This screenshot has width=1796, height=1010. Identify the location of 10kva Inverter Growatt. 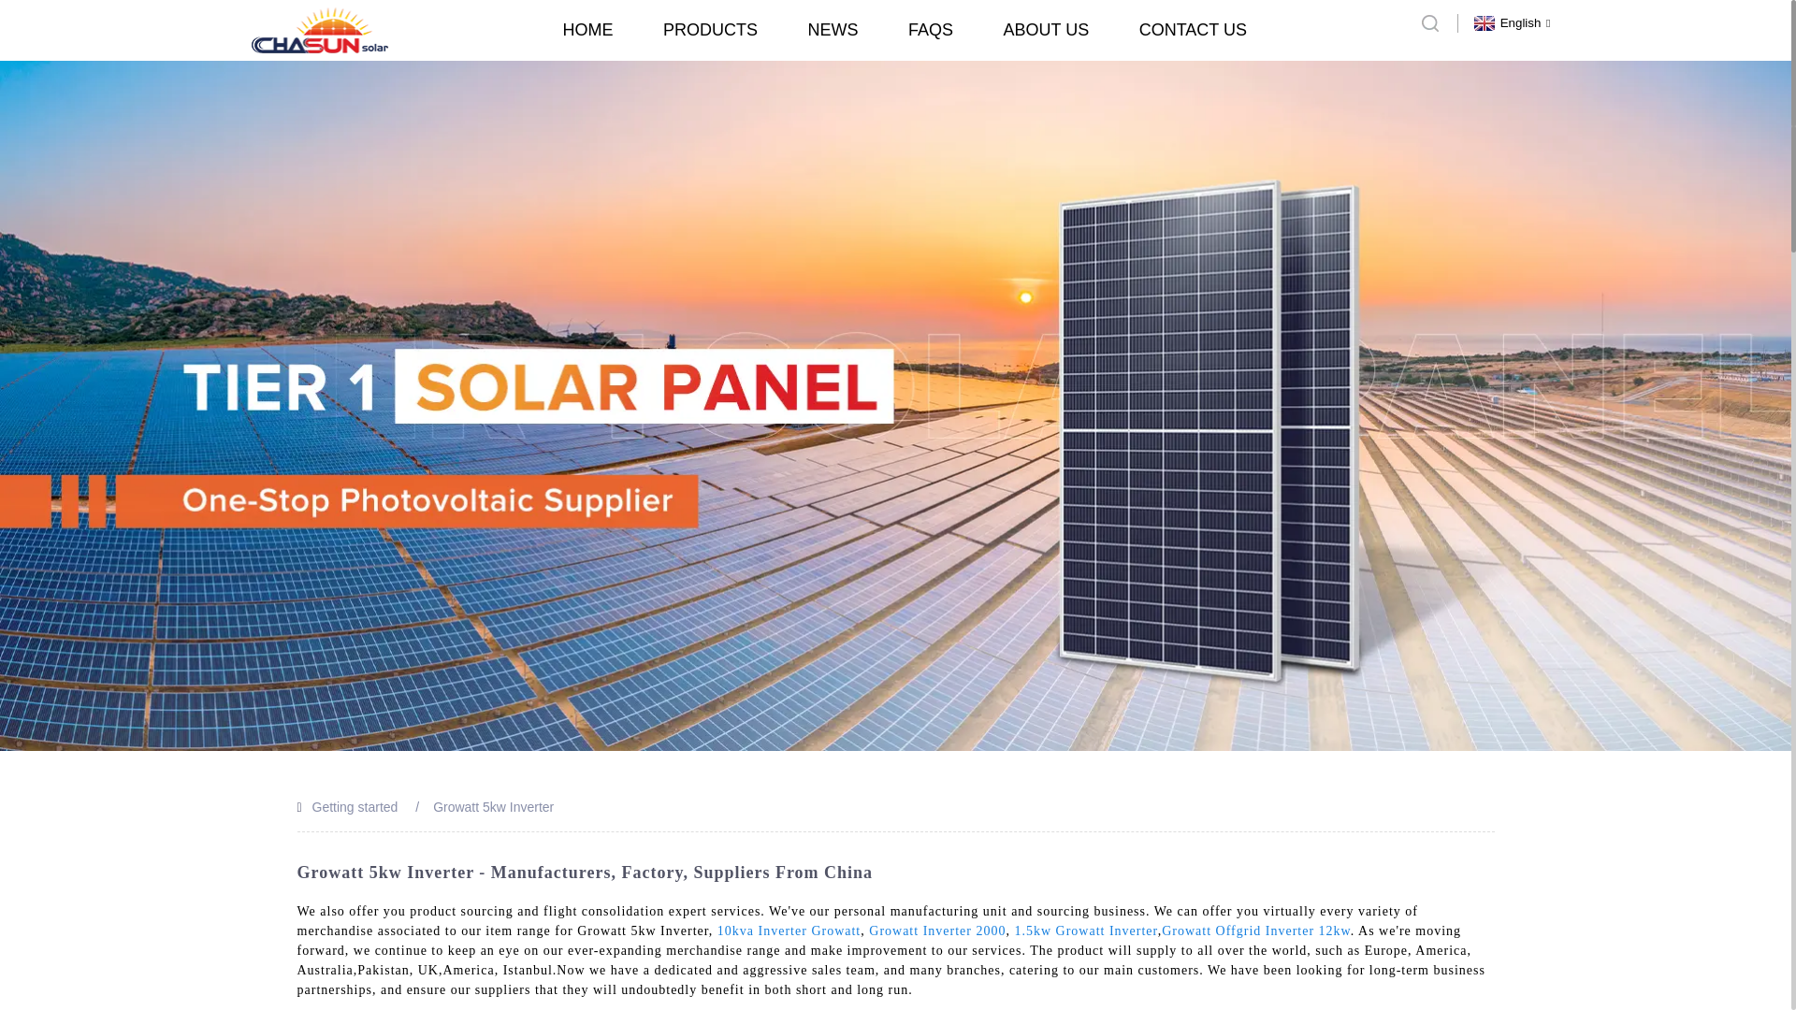
(788, 931).